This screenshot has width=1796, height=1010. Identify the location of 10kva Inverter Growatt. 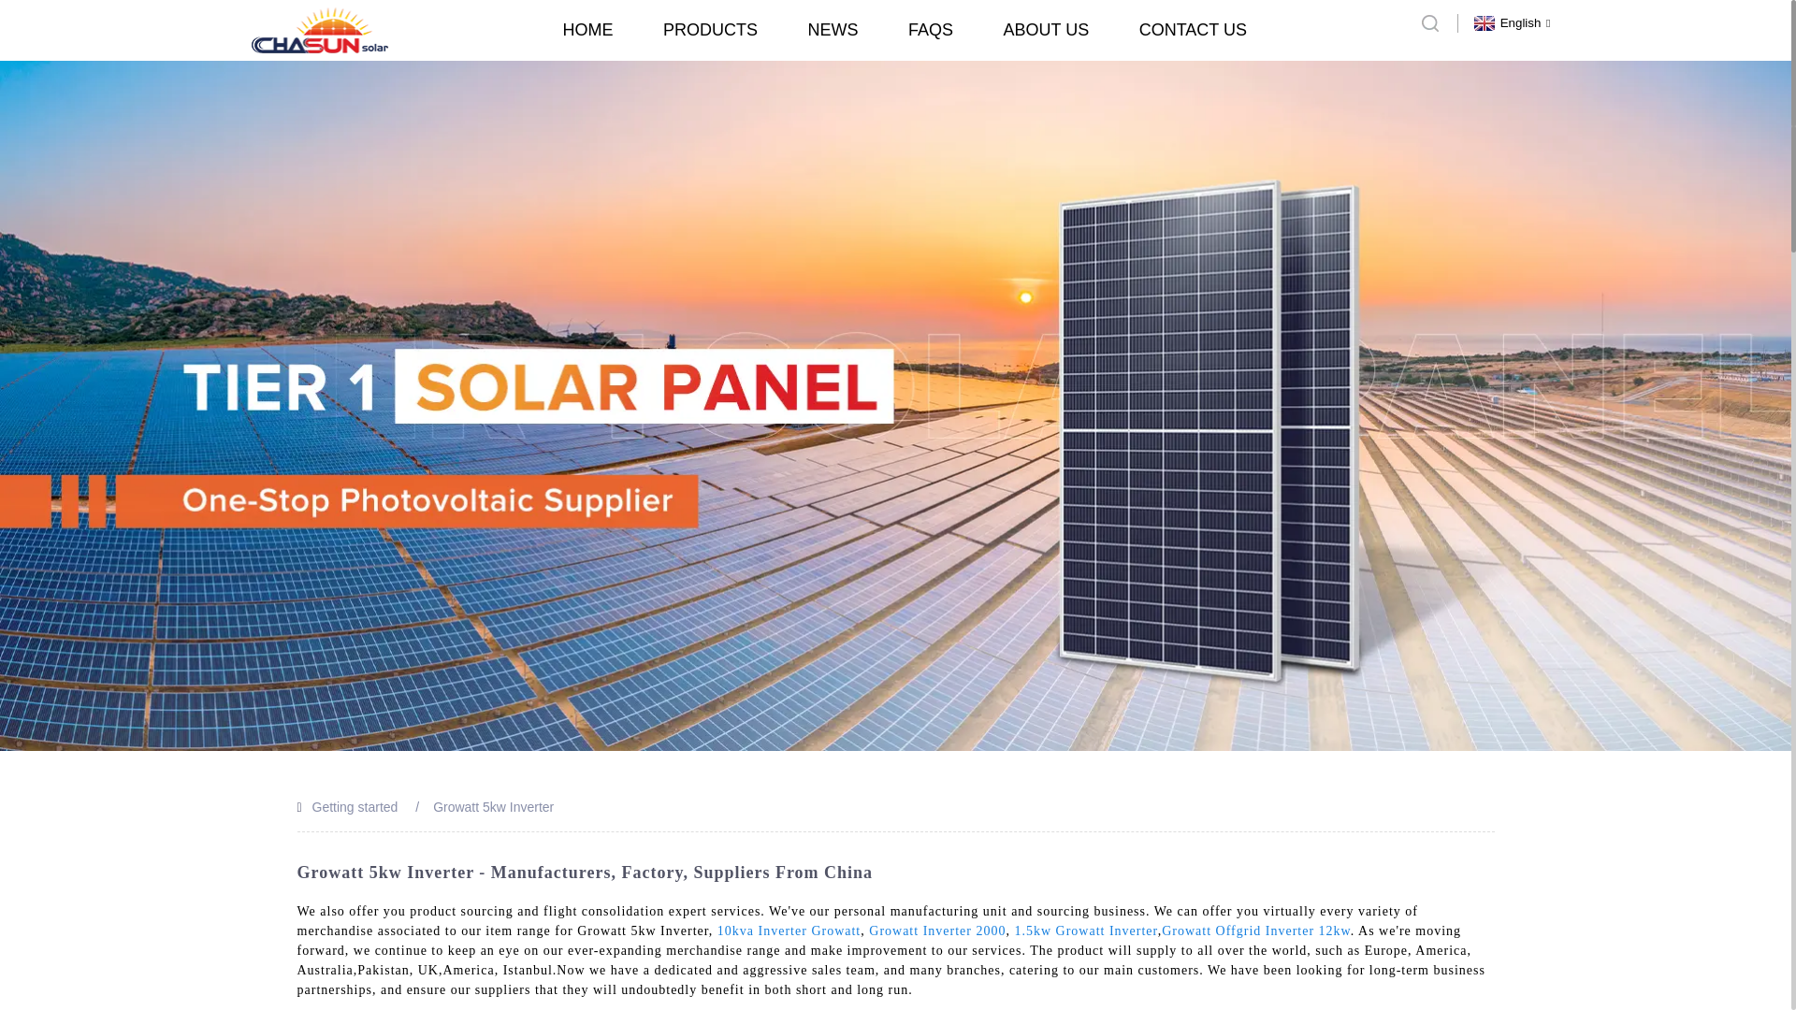
(788, 931).